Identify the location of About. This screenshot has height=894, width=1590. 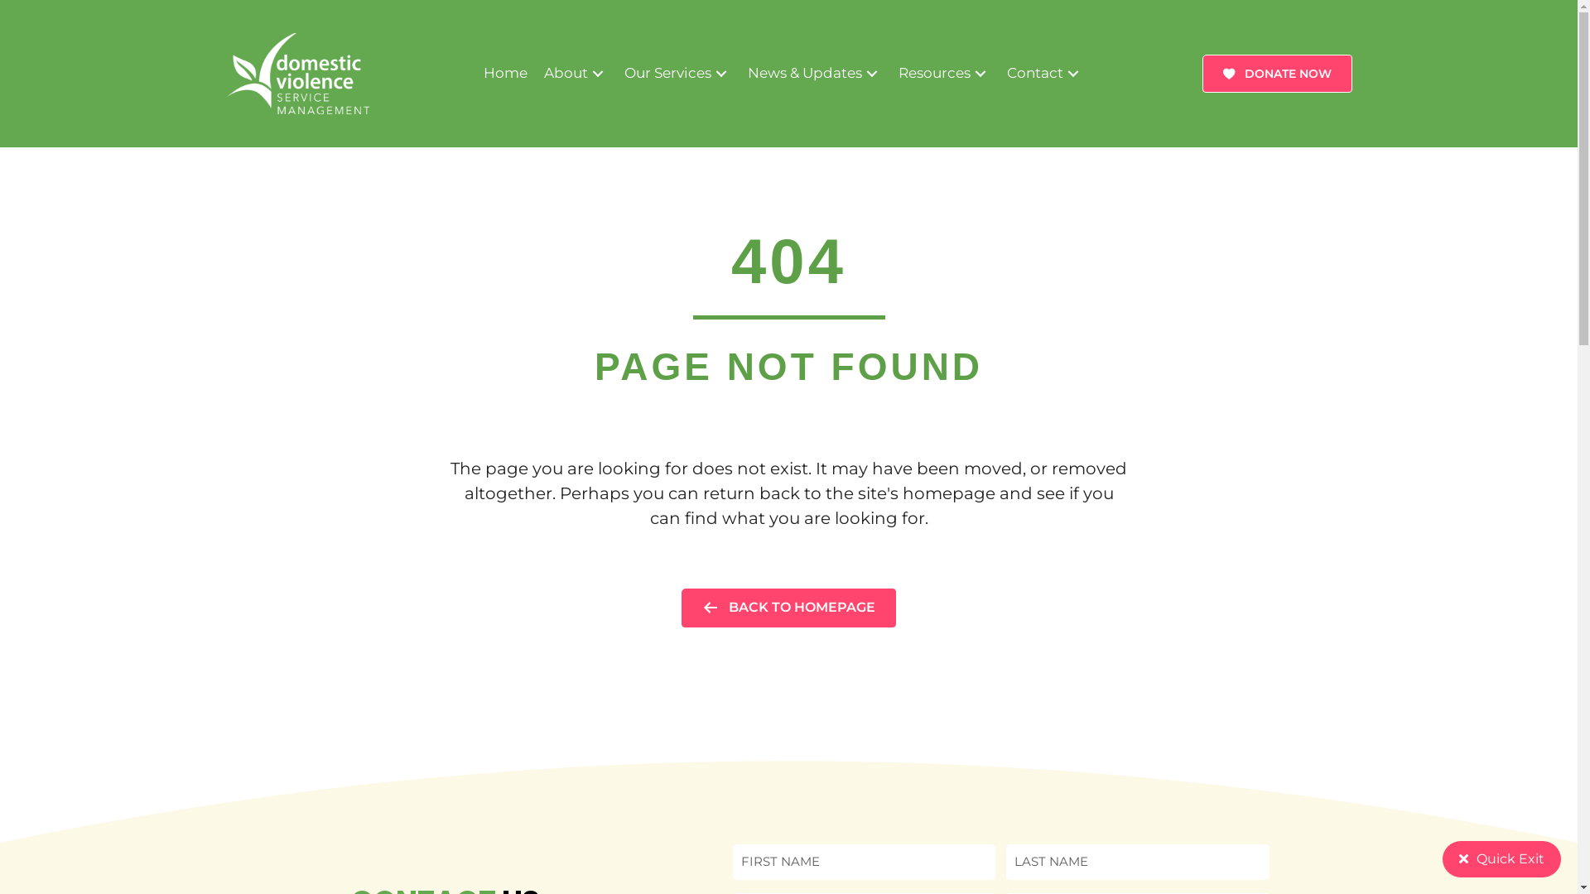
(575, 74).